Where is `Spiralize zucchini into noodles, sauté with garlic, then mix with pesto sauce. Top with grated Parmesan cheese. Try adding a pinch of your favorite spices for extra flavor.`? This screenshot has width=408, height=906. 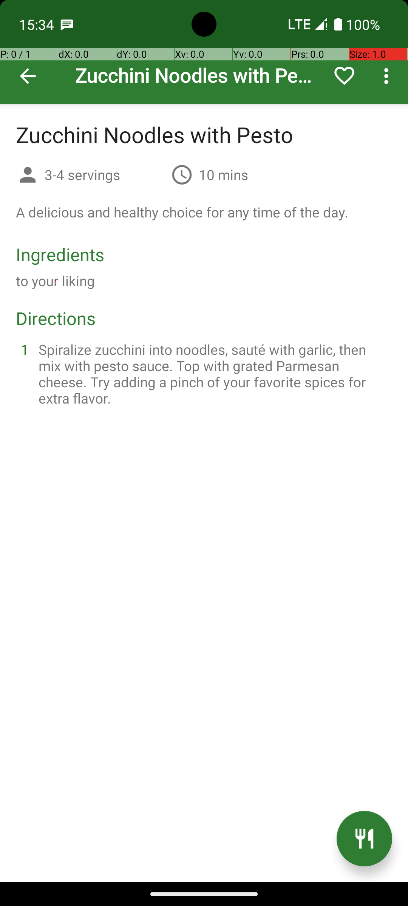
Spiralize zucchini into noodles, sauté with garlic, then mix with pesto sauce. Top with grated Parmesan cheese. Try adding a pinch of your favorite spices for extra flavor. is located at coordinates (213, 374).